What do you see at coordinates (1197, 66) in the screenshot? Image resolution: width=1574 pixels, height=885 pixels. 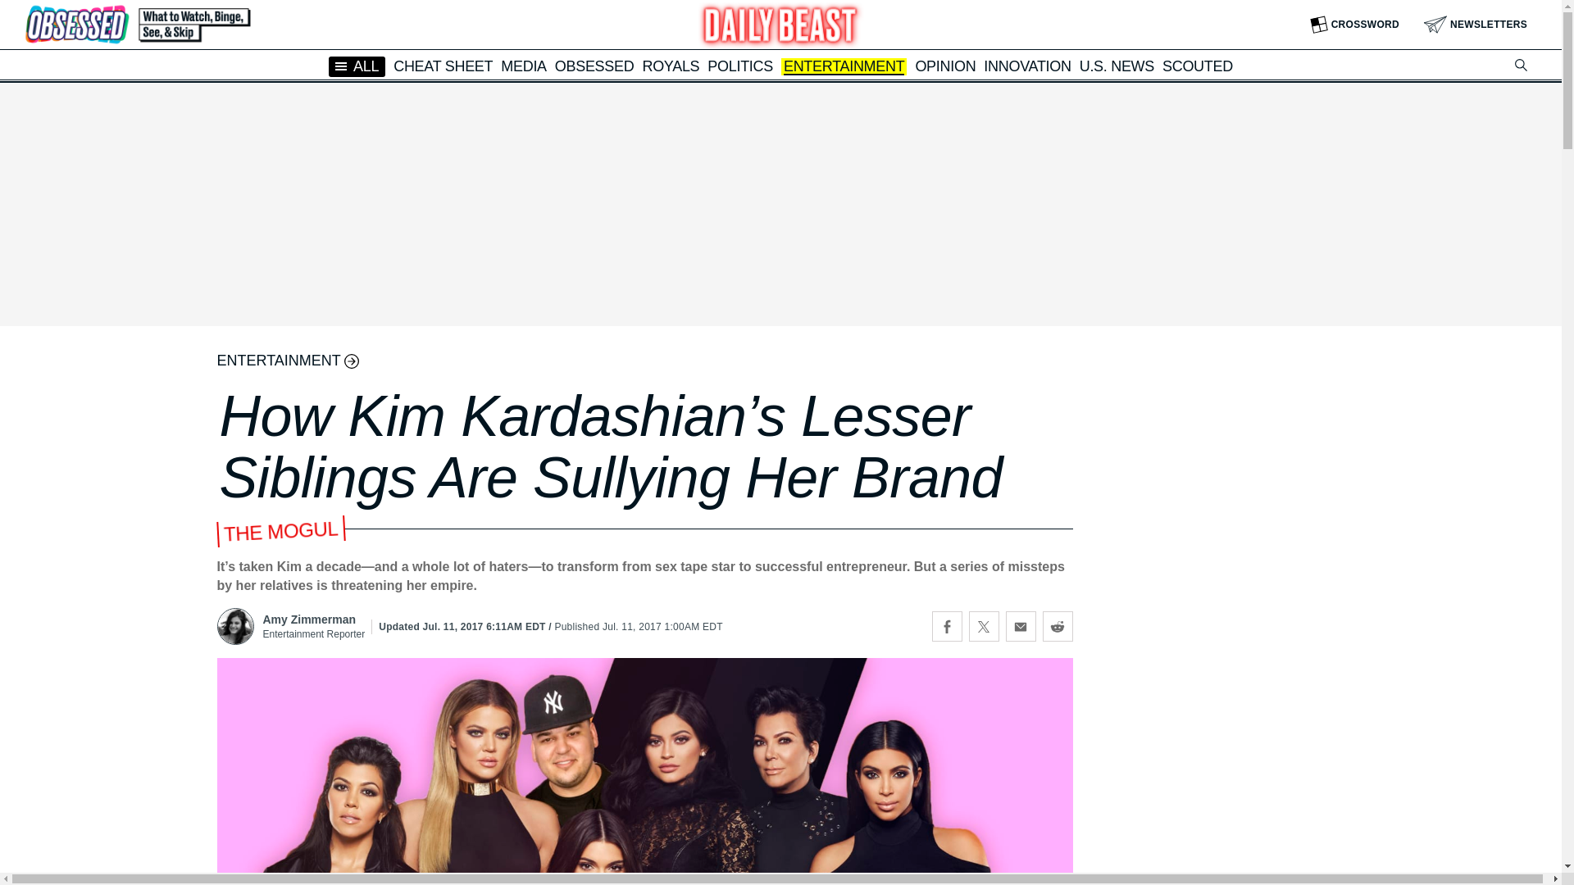 I see `SCOUTED` at bounding box center [1197, 66].